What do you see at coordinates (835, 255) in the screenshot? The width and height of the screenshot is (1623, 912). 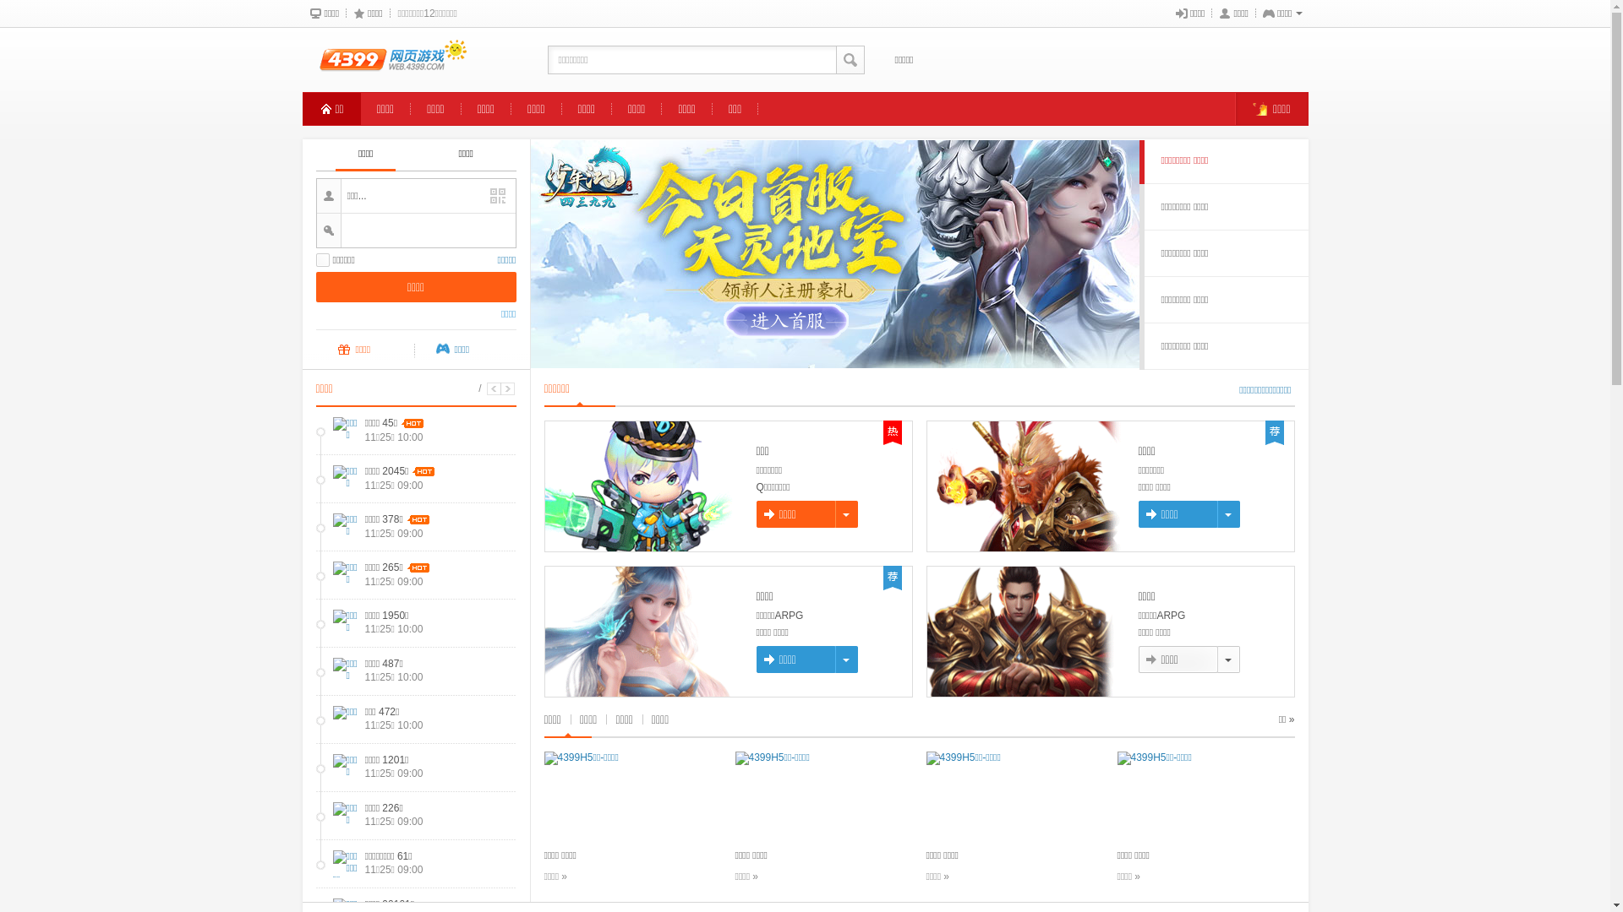 I see `0` at bounding box center [835, 255].